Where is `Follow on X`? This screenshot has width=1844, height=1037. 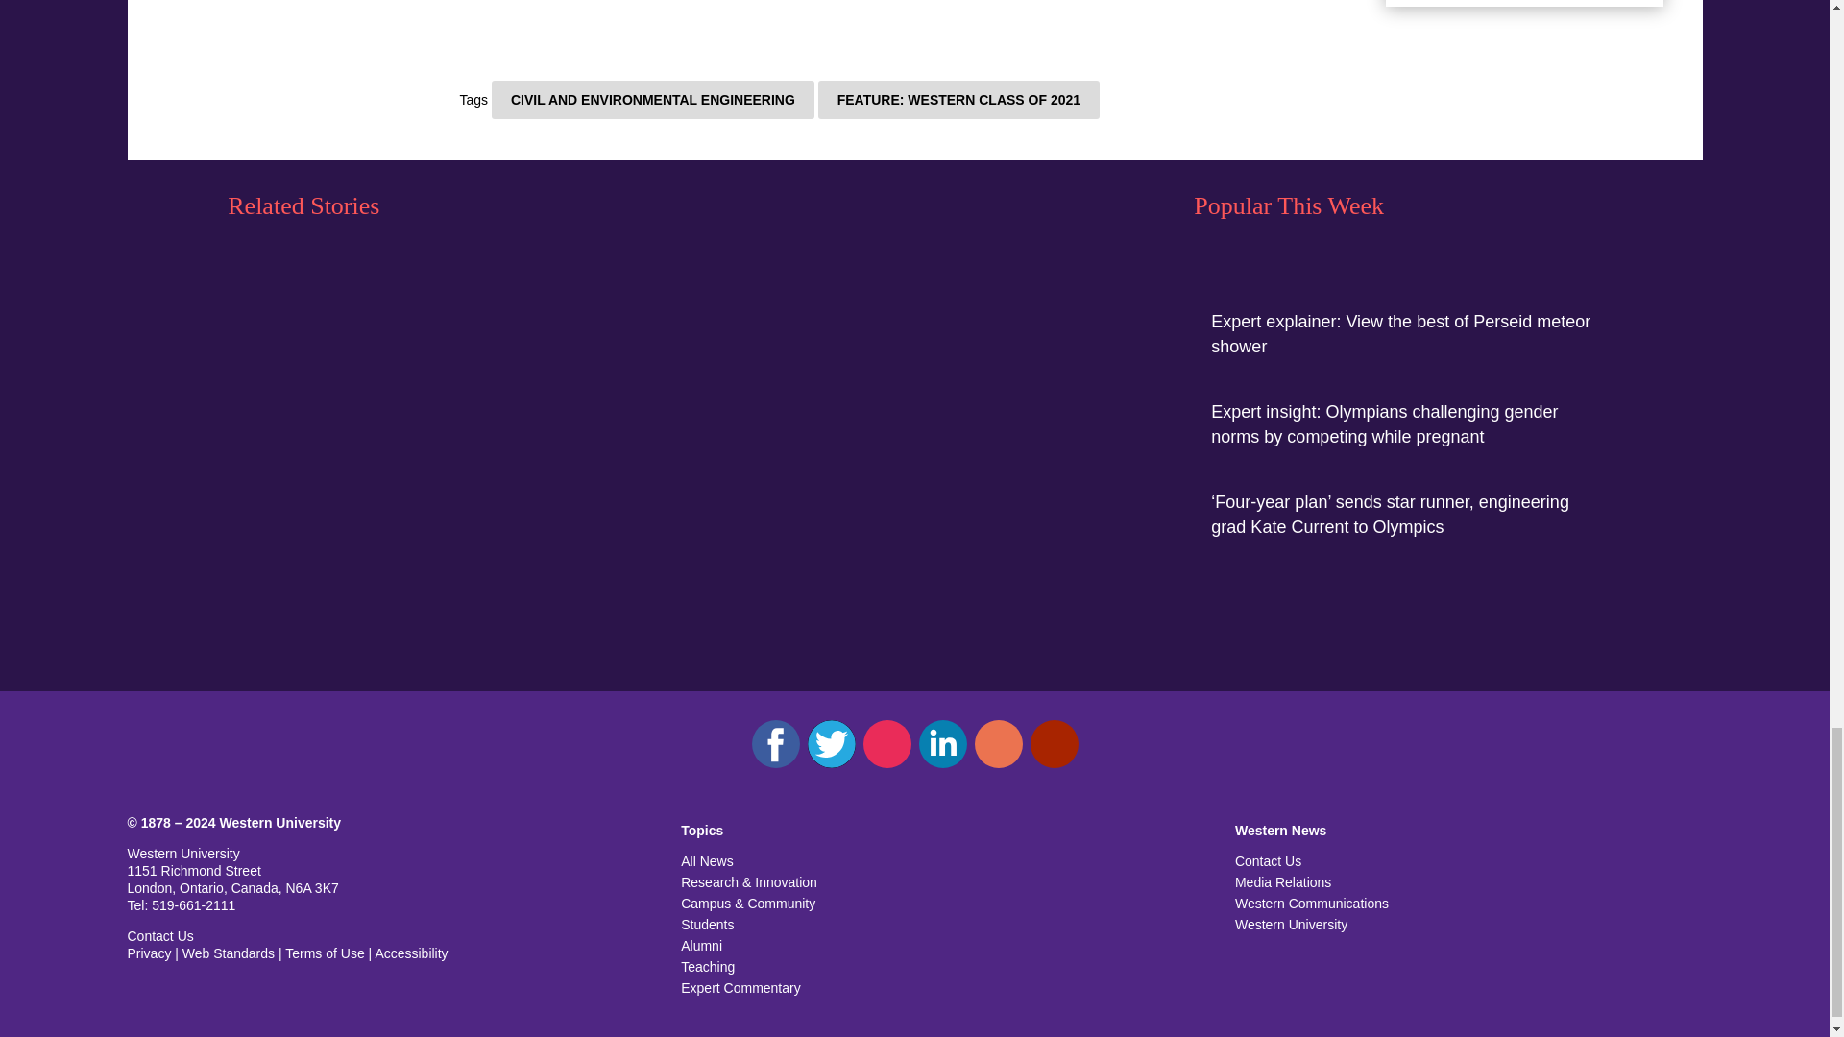 Follow on X is located at coordinates (831, 743).